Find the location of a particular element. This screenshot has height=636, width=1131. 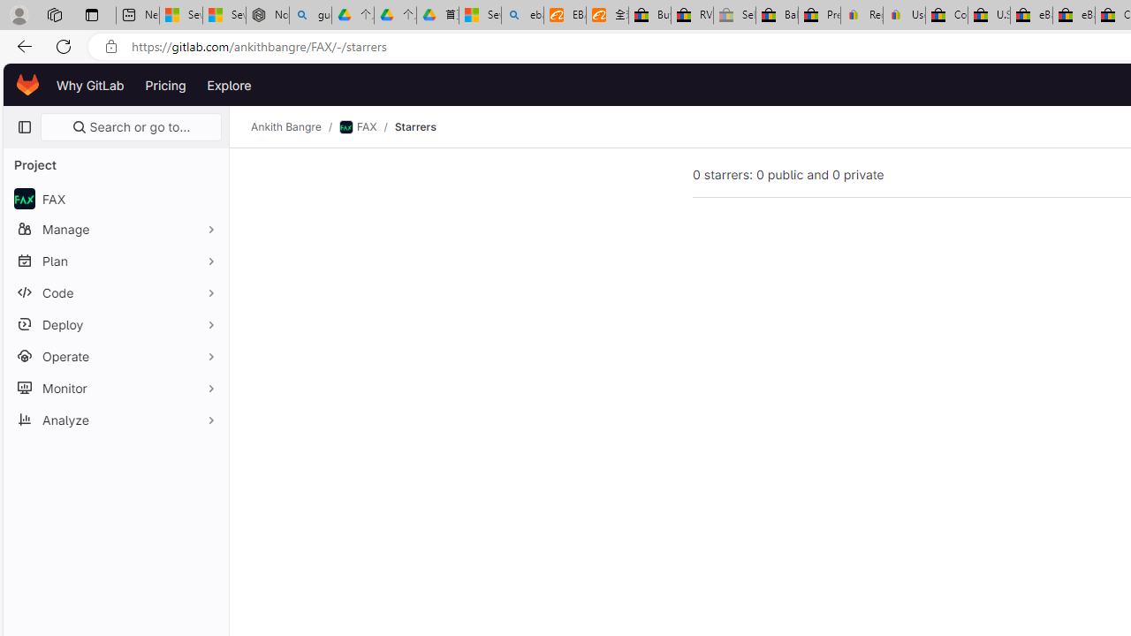

Plan is located at coordinates (115, 261).